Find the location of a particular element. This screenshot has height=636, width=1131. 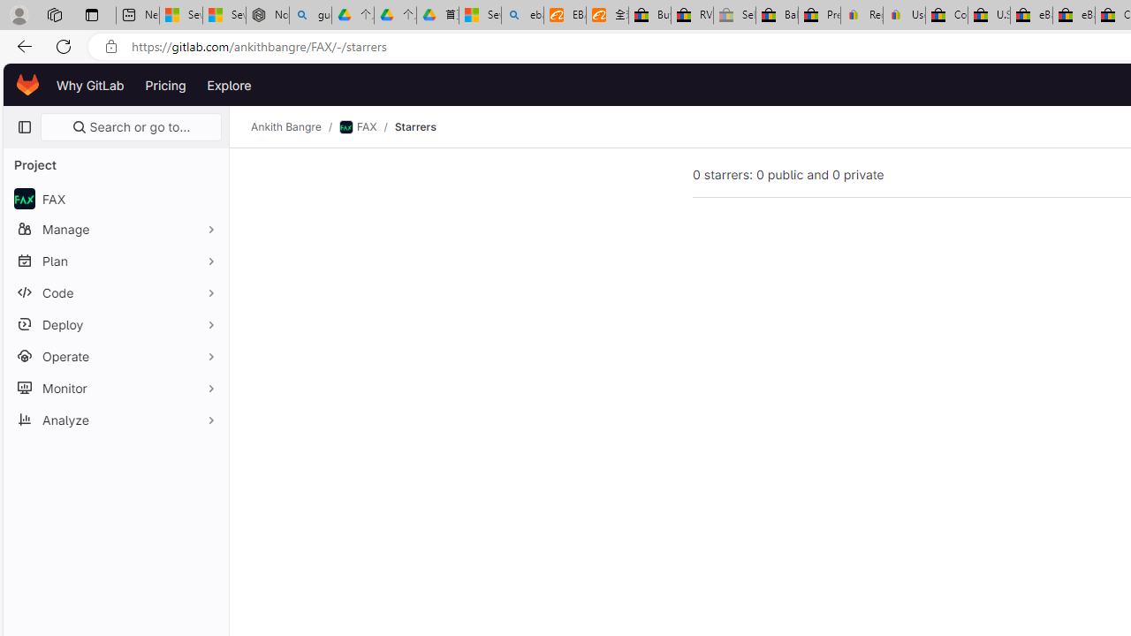

Plan is located at coordinates (115, 261).